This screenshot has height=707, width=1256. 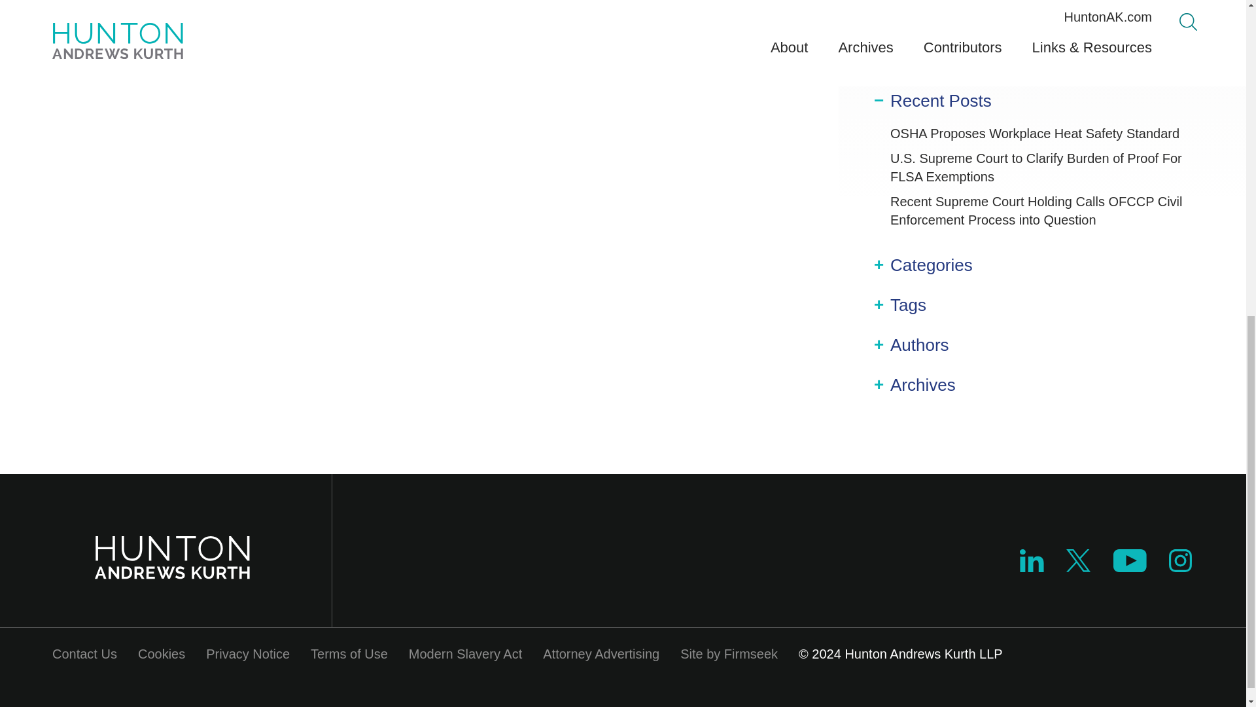 What do you see at coordinates (1181, 568) in the screenshot?
I see `Instagram` at bounding box center [1181, 568].